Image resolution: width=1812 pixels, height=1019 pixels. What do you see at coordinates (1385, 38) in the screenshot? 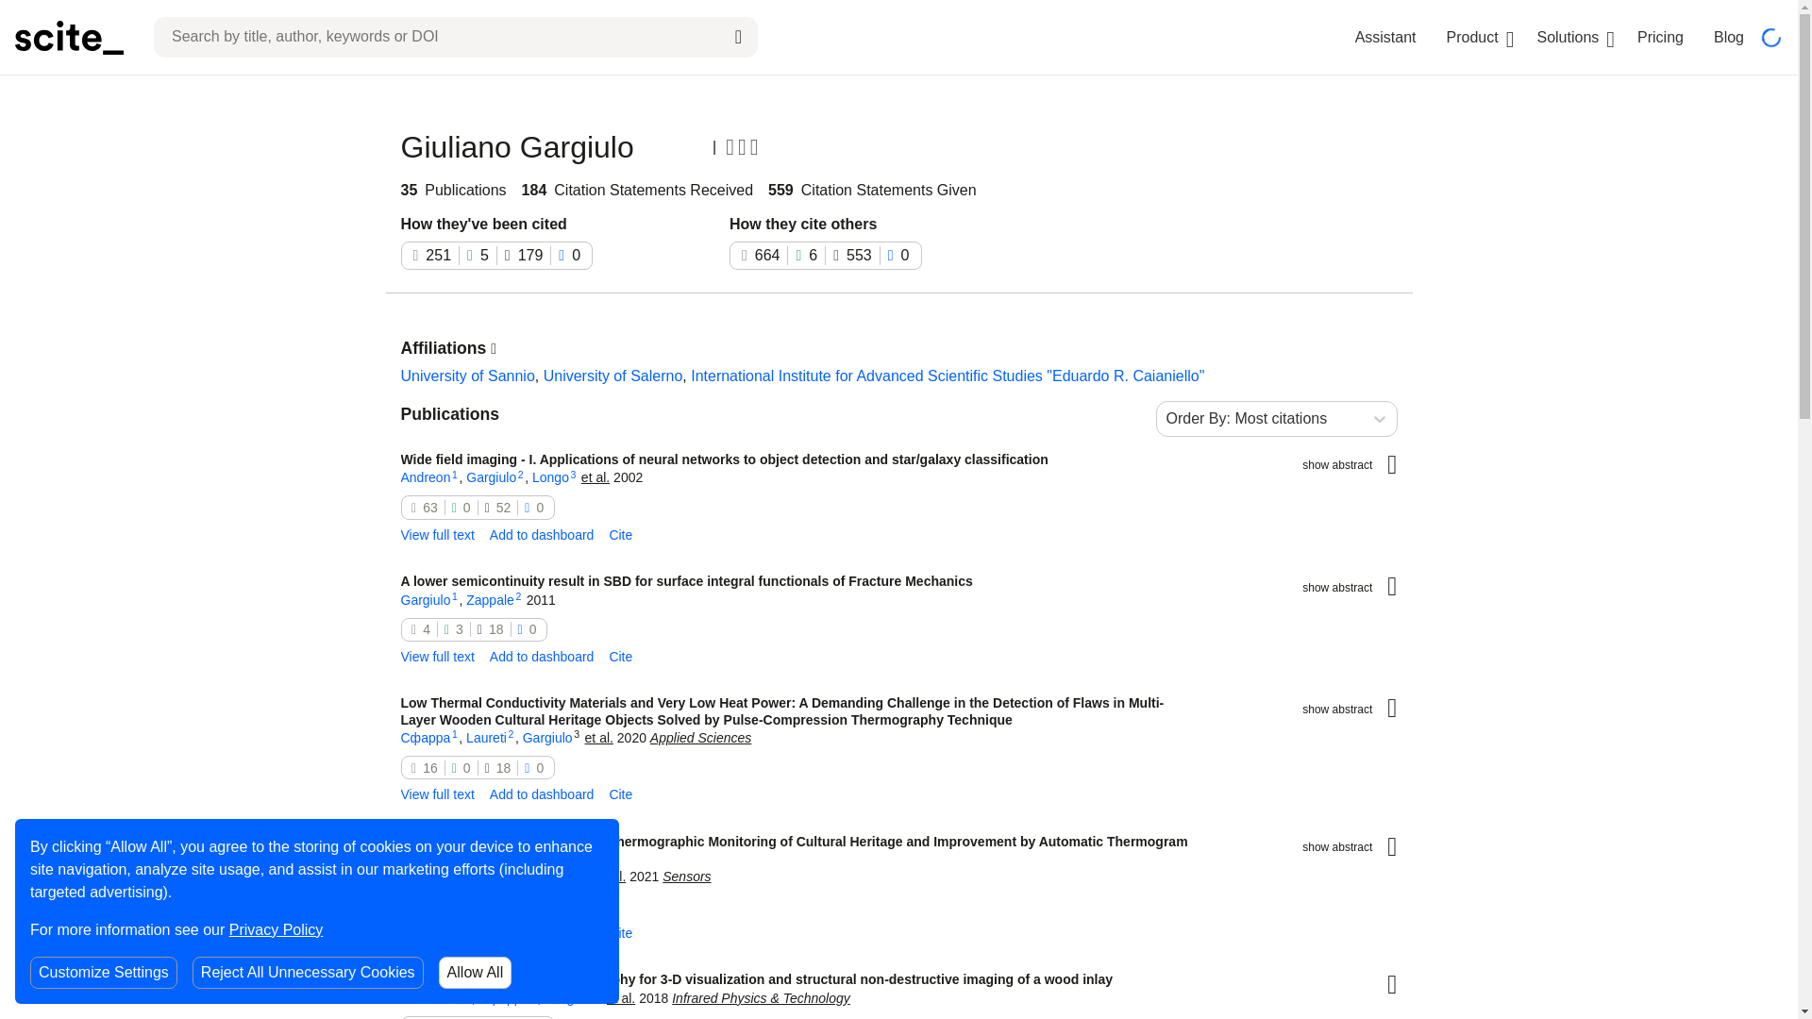
I see `Assistant` at bounding box center [1385, 38].